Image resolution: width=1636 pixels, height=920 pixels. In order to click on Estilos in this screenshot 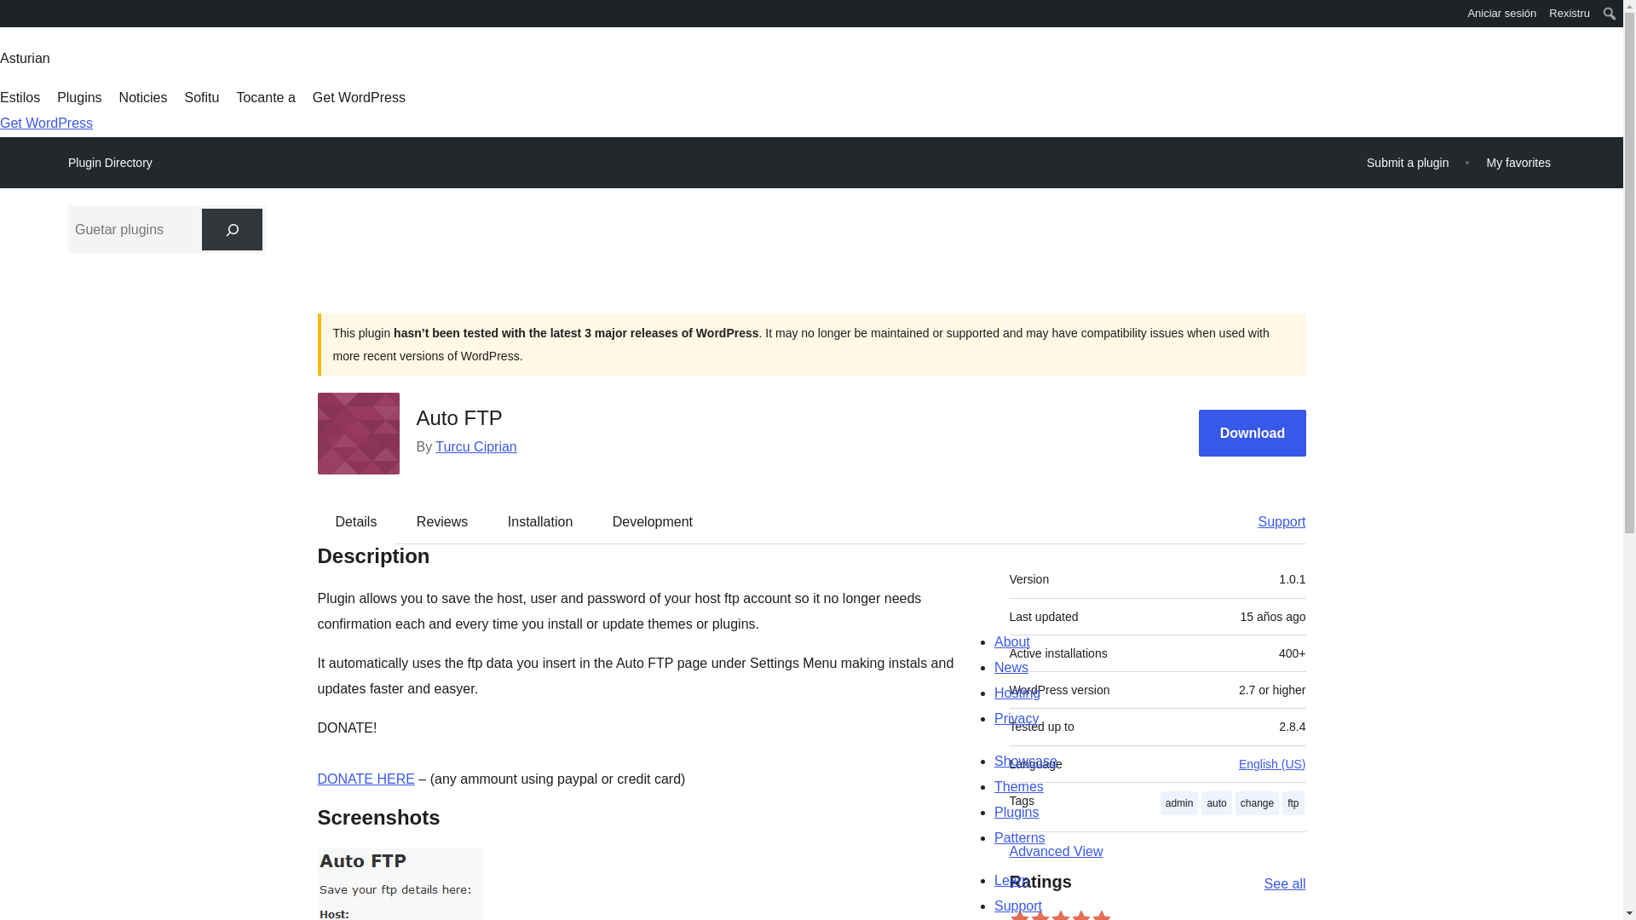, I will do `click(20, 97)`.